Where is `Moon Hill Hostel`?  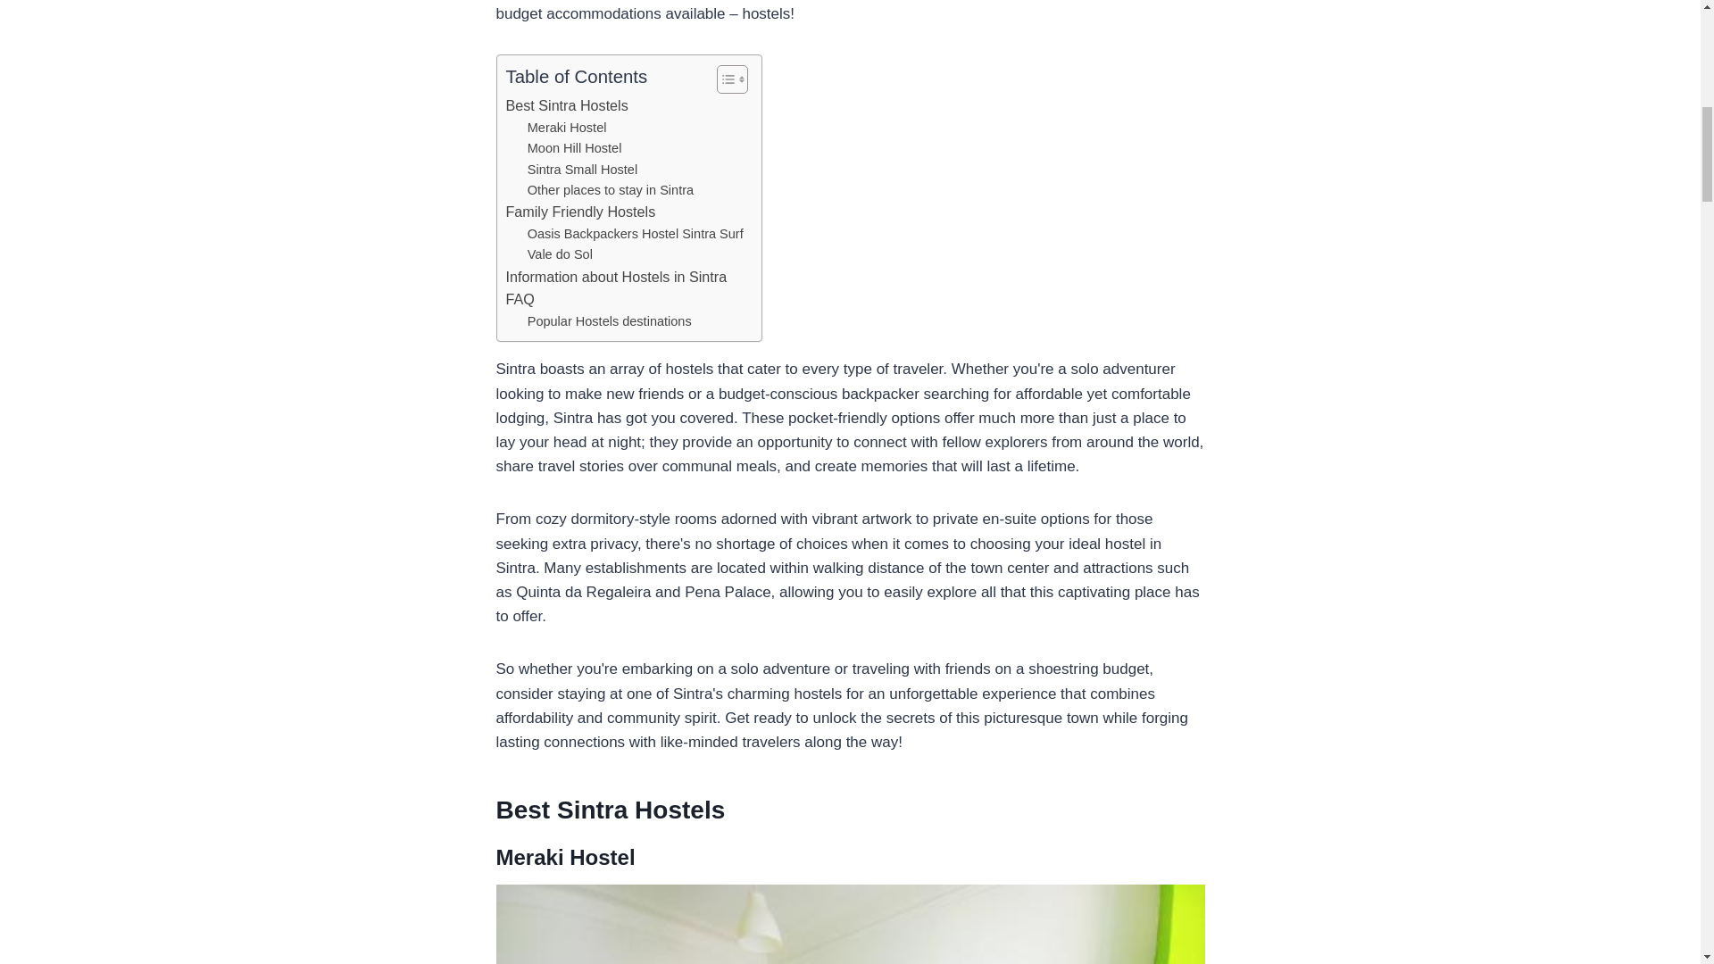 Moon Hill Hostel is located at coordinates (575, 148).